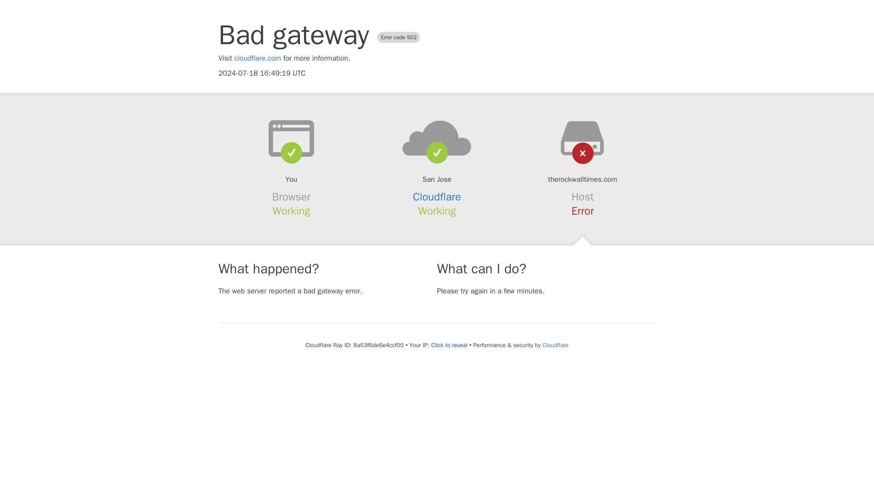 Image resolution: width=874 pixels, height=492 pixels. Describe the element at coordinates (437, 197) in the screenshot. I see `Cloudflare` at that location.